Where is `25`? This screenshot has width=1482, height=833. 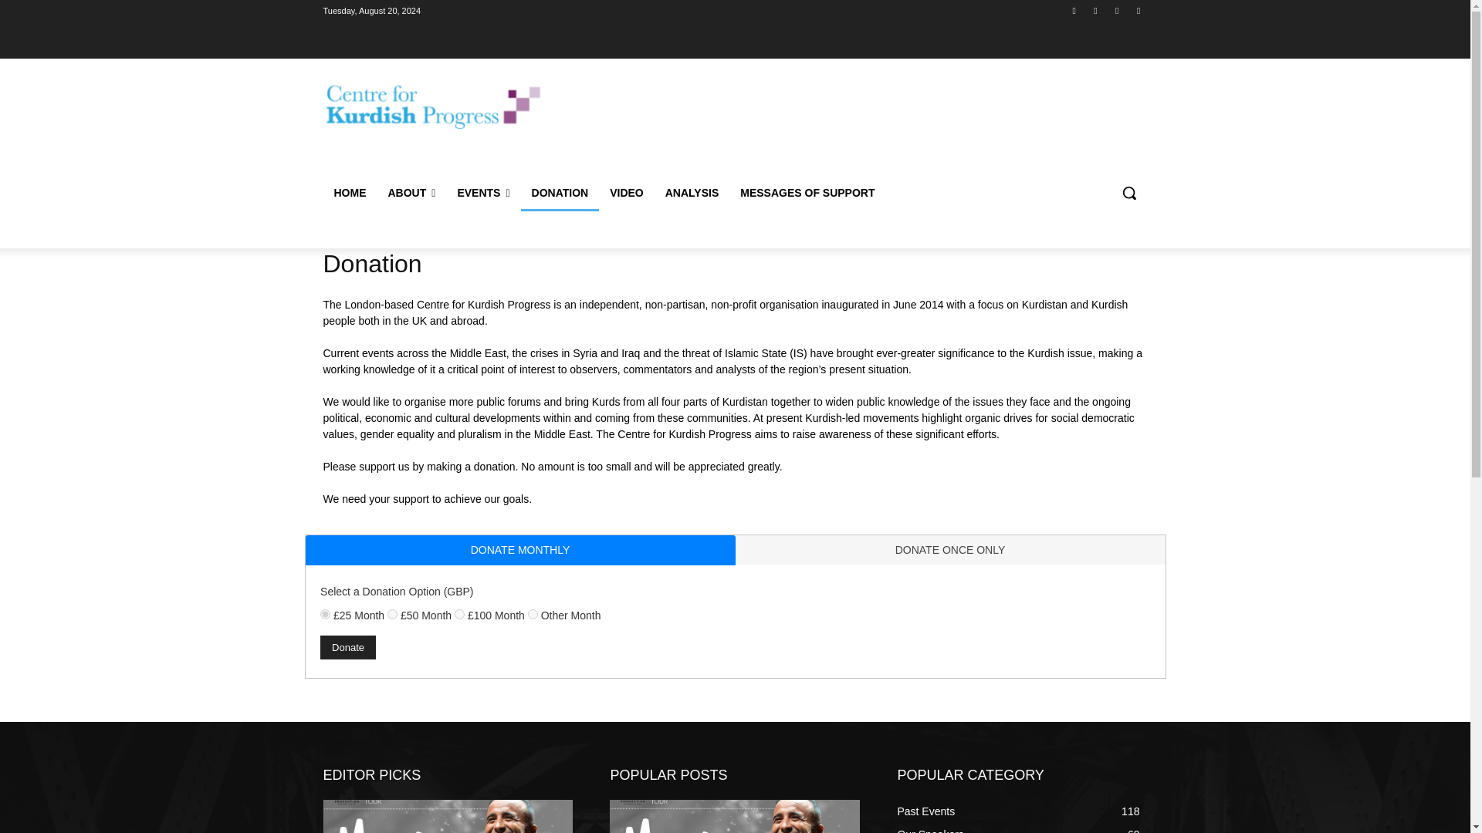 25 is located at coordinates (325, 614).